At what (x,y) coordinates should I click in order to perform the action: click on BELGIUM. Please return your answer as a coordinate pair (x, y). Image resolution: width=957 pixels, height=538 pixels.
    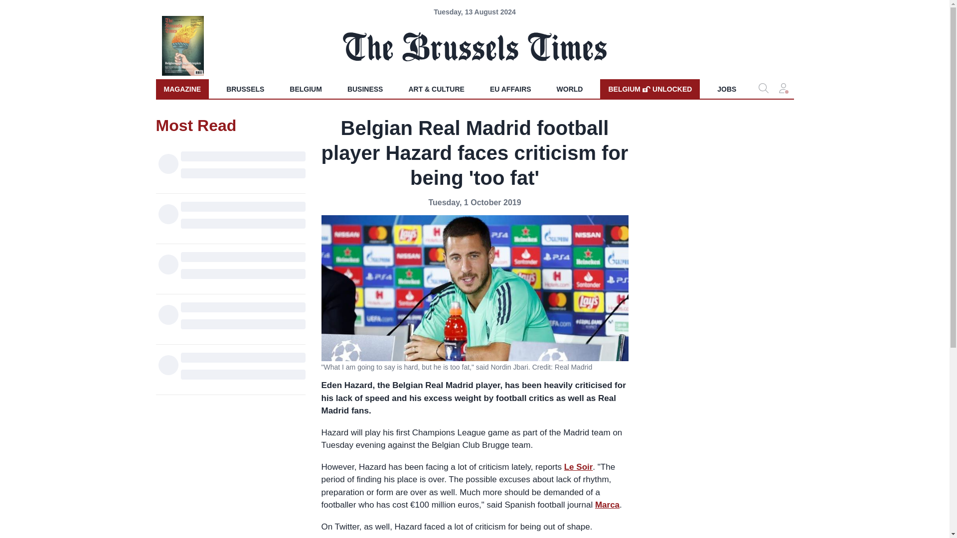
    Looking at the image, I should click on (306, 89).